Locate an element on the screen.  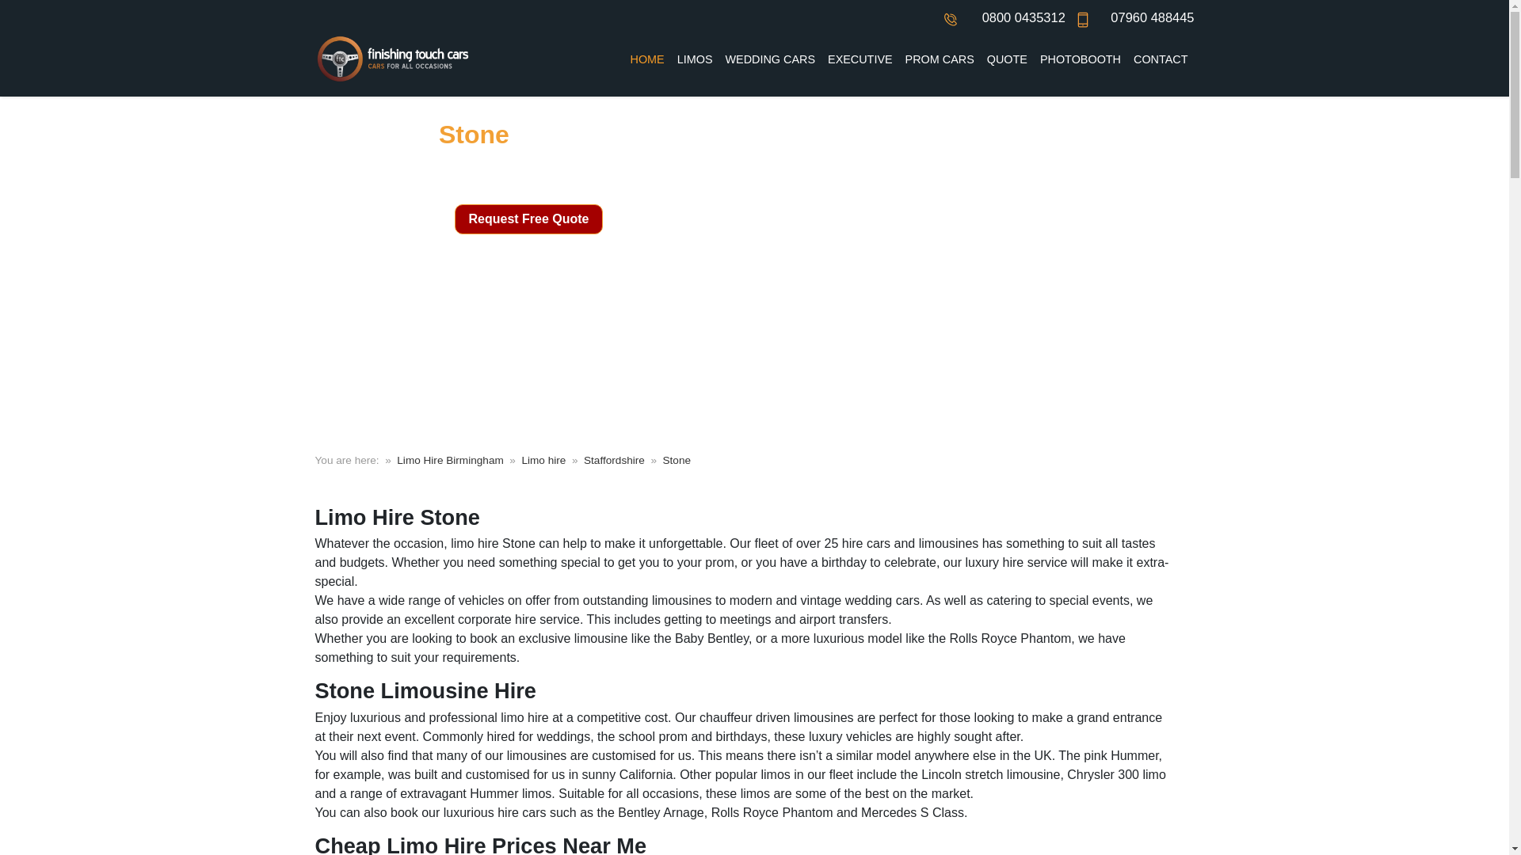
PHOTOBOOTH is located at coordinates (1081, 60).